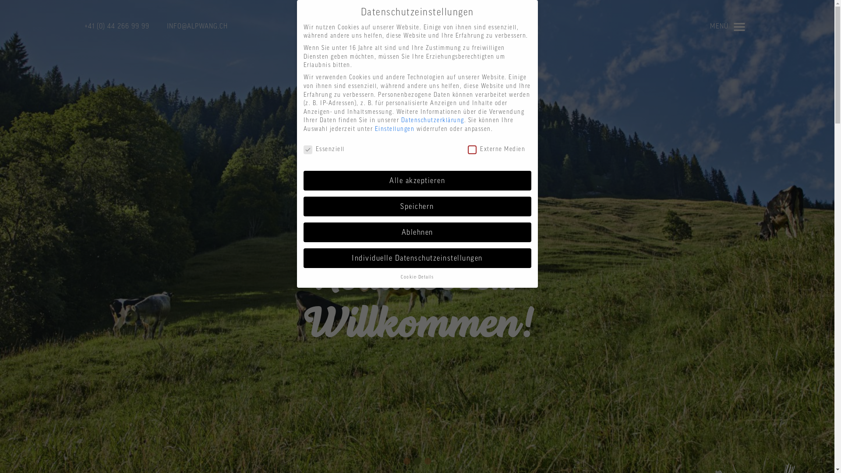 The height and width of the screenshot is (473, 841). What do you see at coordinates (395, 129) in the screenshot?
I see `Einstellungen` at bounding box center [395, 129].